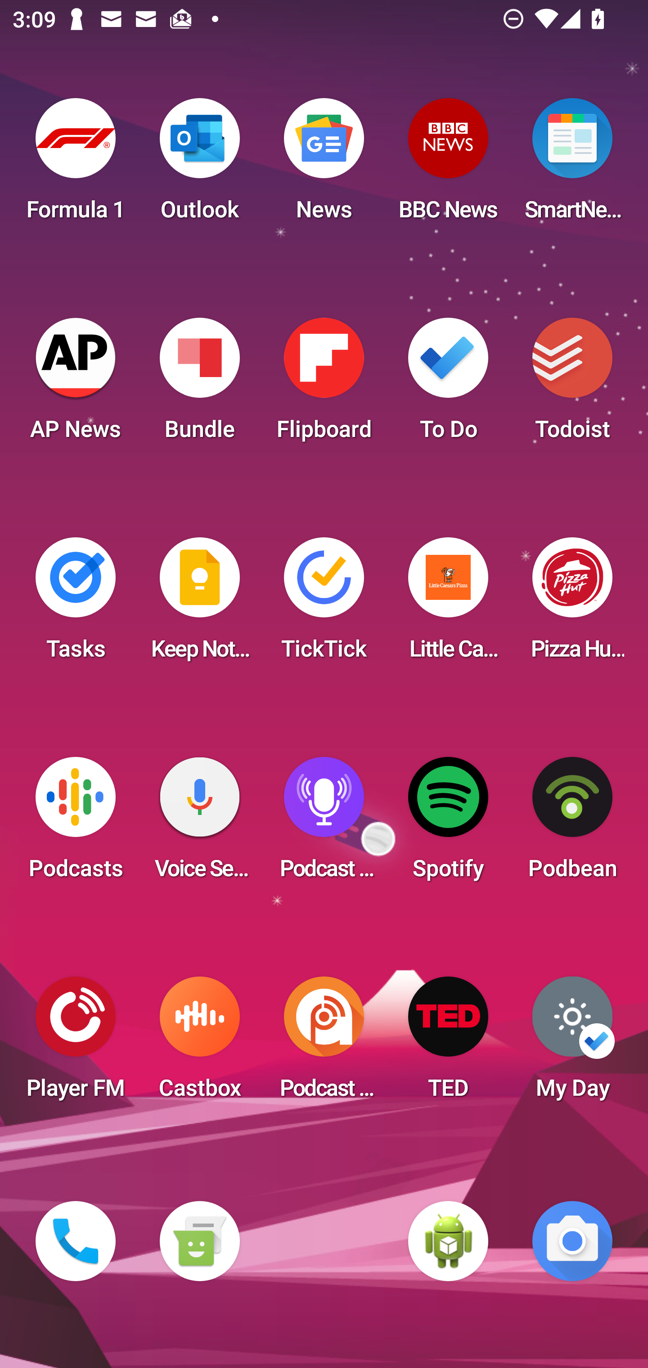 The height and width of the screenshot is (1368, 648). What do you see at coordinates (76, 1241) in the screenshot?
I see `Phone` at bounding box center [76, 1241].